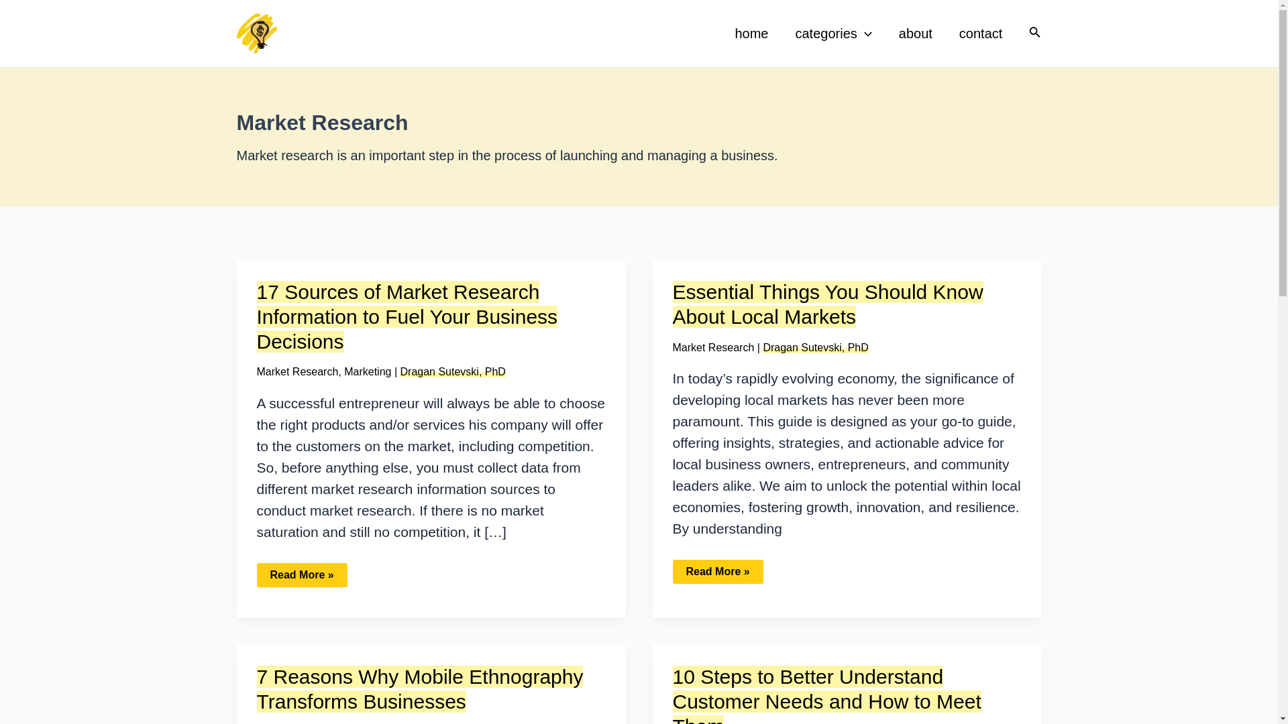 This screenshot has height=724, width=1288. I want to click on about, so click(915, 33).